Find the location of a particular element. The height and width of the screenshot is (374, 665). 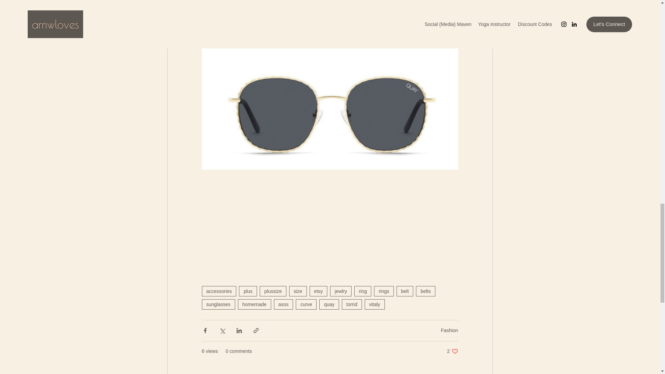

ring is located at coordinates (363, 291).